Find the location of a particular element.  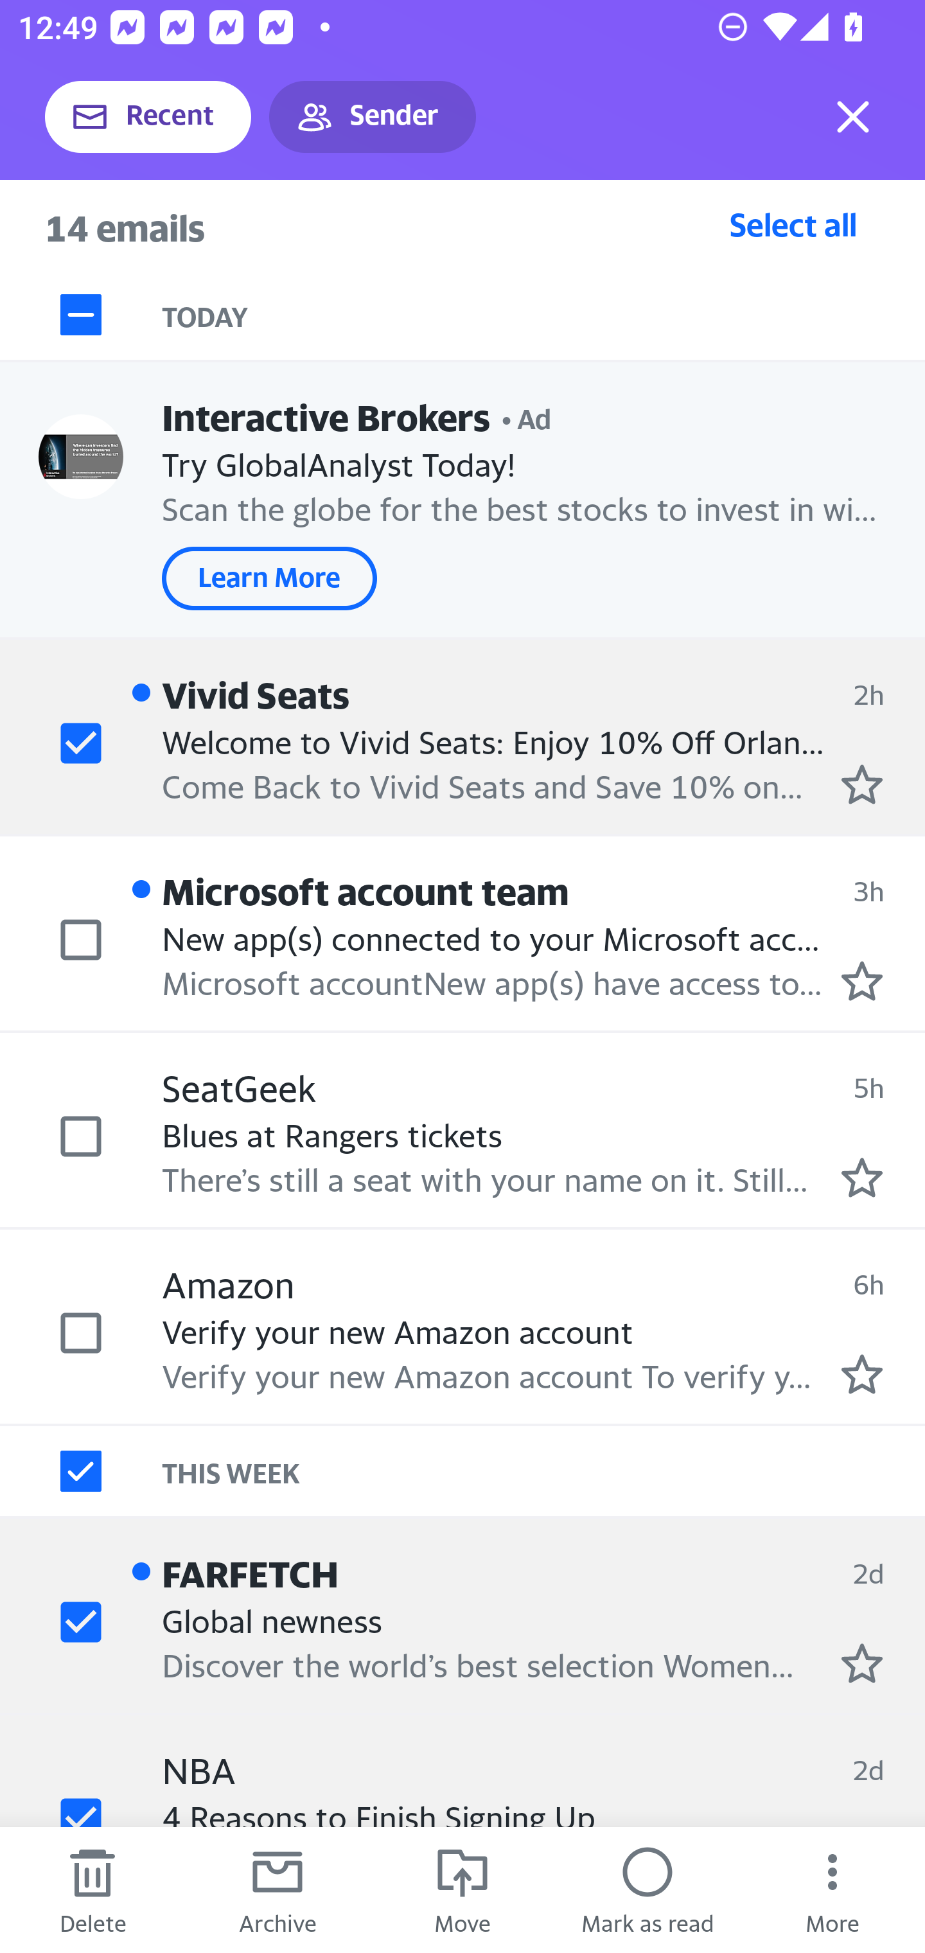

Mark as starred. is located at coordinates (862, 981).